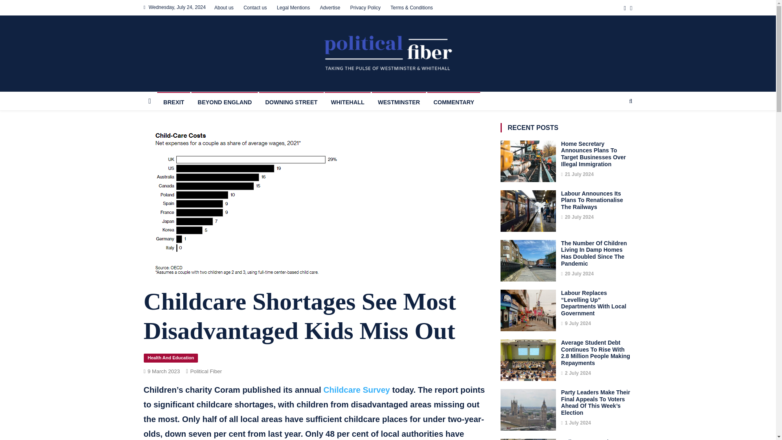 Image resolution: width=782 pixels, height=440 pixels. Describe the element at coordinates (347, 101) in the screenshot. I see `WHITEHALL` at that location.